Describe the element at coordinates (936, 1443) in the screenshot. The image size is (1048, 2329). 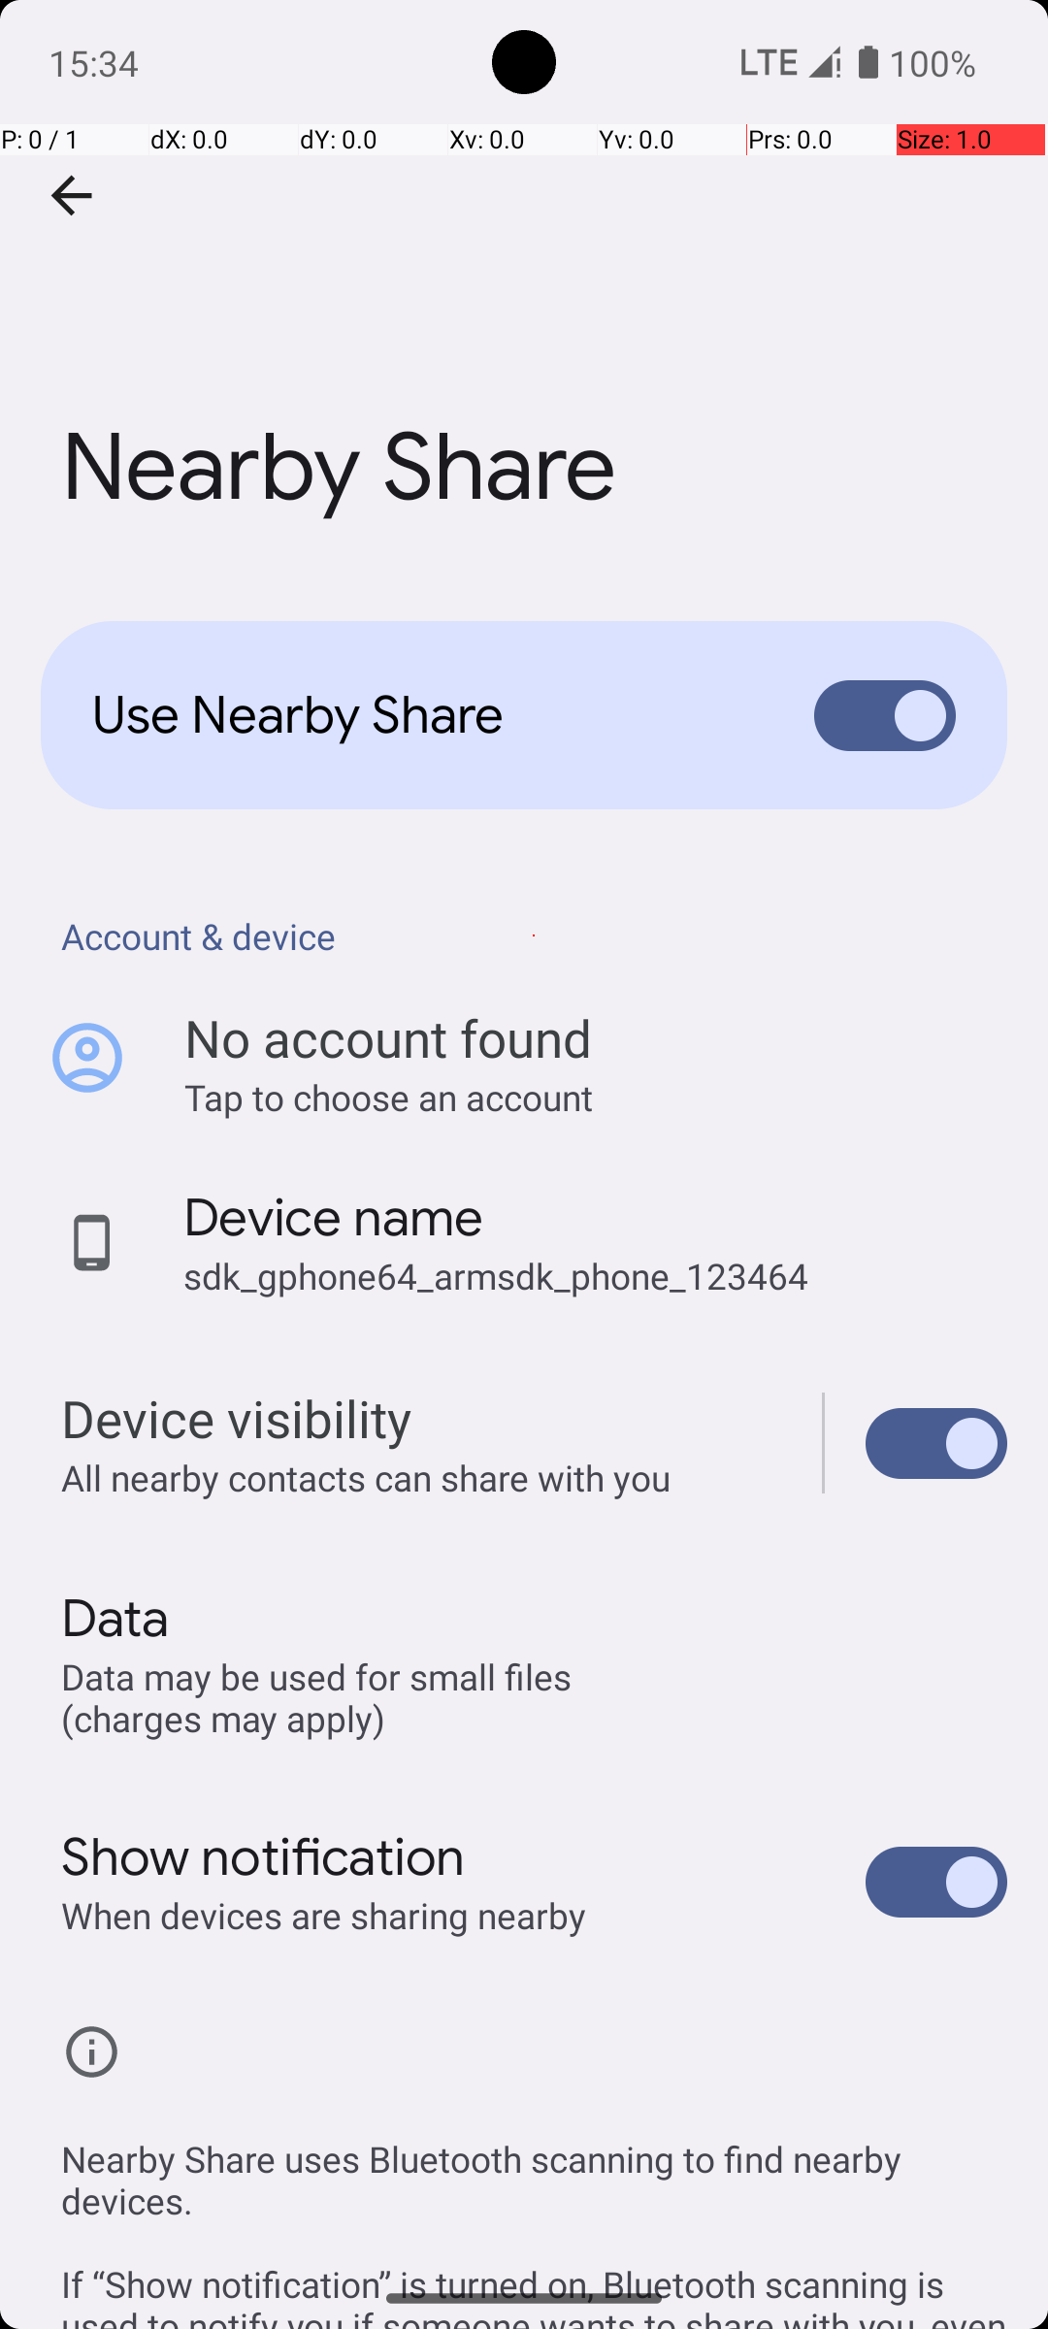
I see `Device visibility` at that location.